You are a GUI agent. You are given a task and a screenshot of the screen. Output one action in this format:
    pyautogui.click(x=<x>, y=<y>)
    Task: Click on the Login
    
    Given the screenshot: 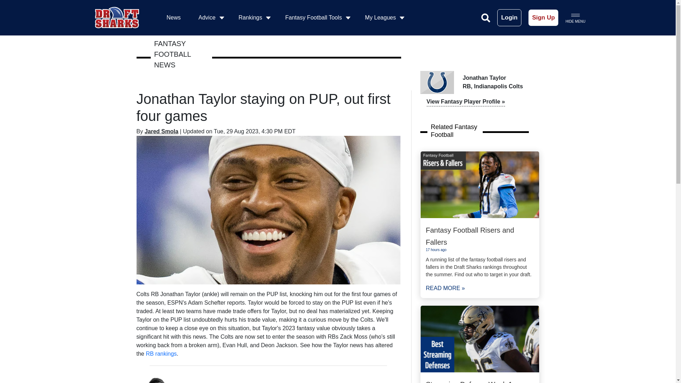 What is the action you would take?
    pyautogui.click(x=509, y=18)
    